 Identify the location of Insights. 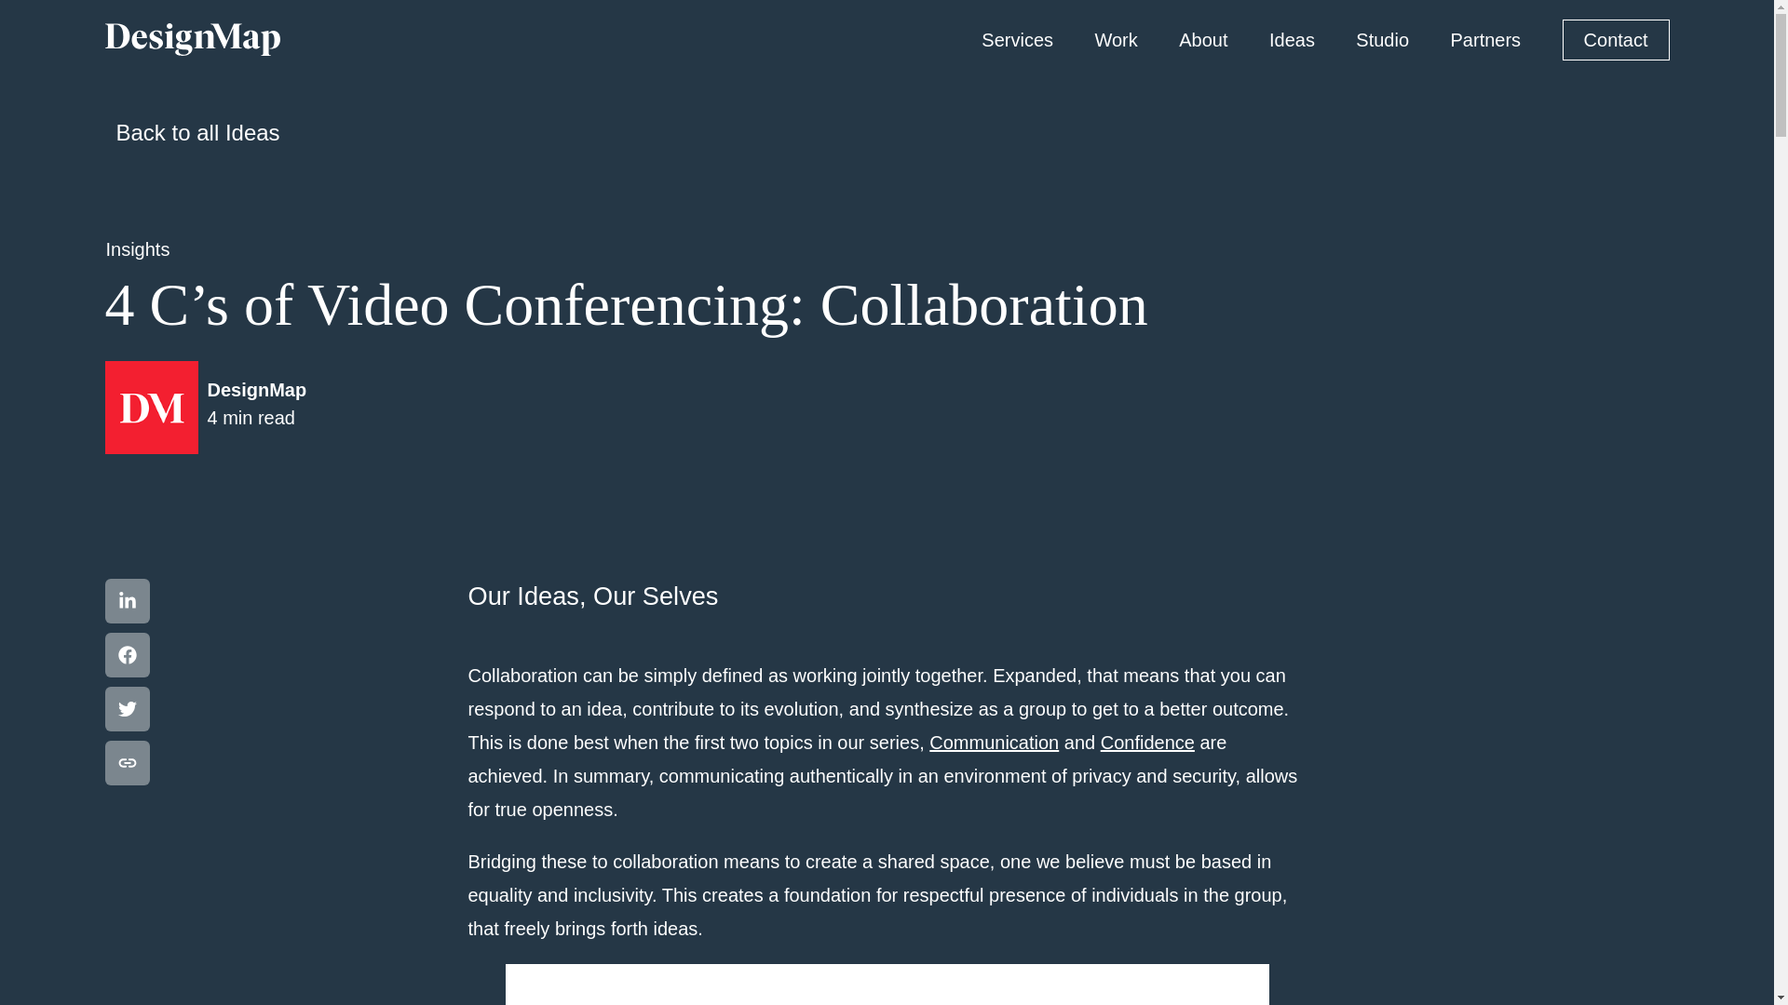
(205, 408).